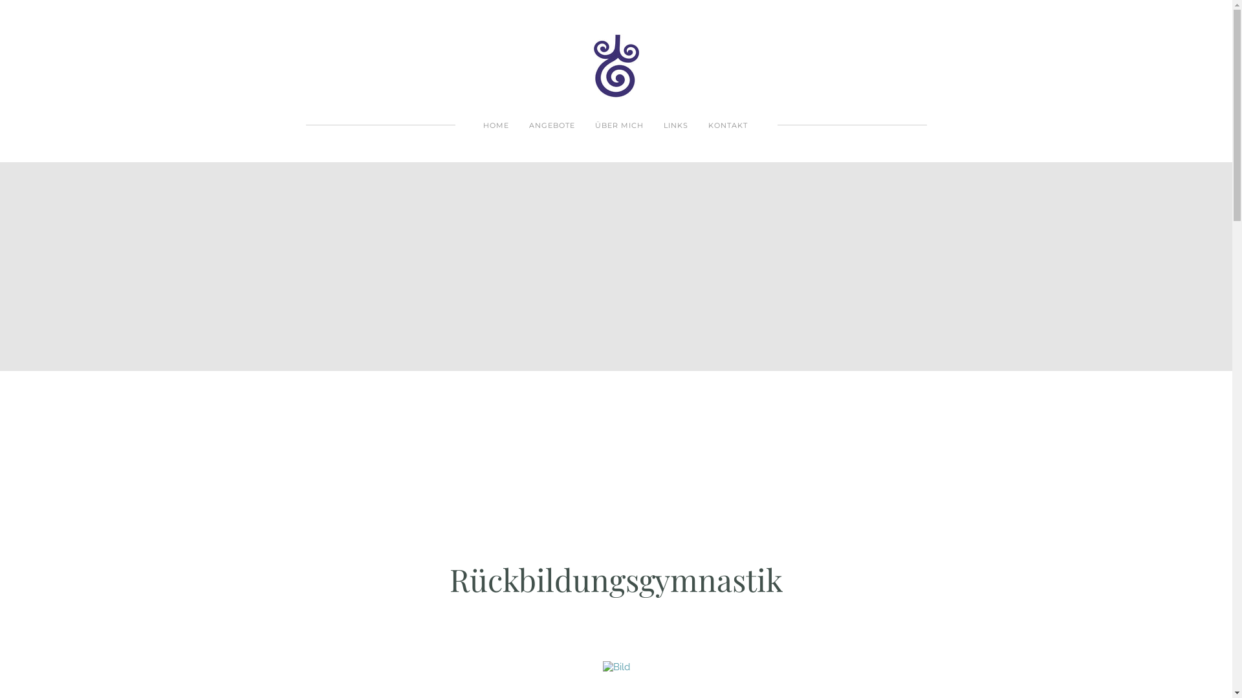 The height and width of the screenshot is (698, 1242). What do you see at coordinates (496, 125) in the screenshot?
I see `HOME` at bounding box center [496, 125].